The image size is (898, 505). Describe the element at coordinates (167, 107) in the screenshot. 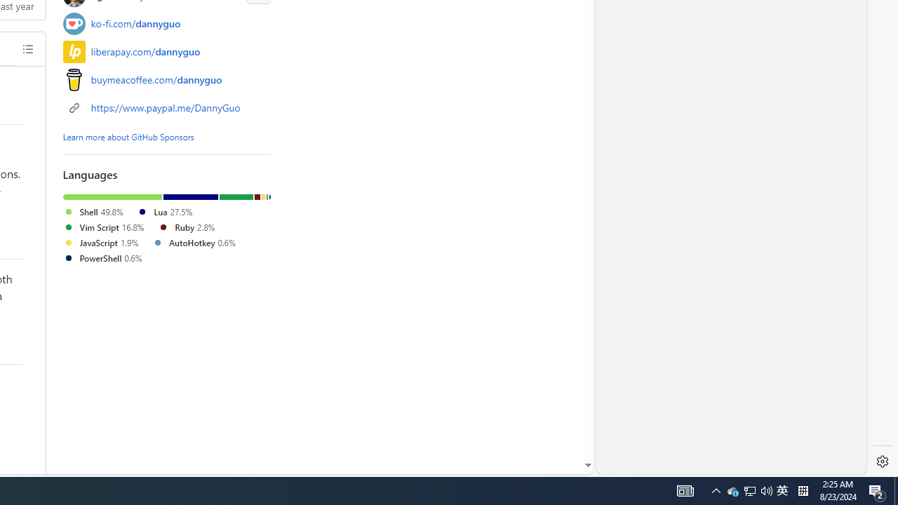

I see `https://www.paypal.me/DannyGuo` at that location.